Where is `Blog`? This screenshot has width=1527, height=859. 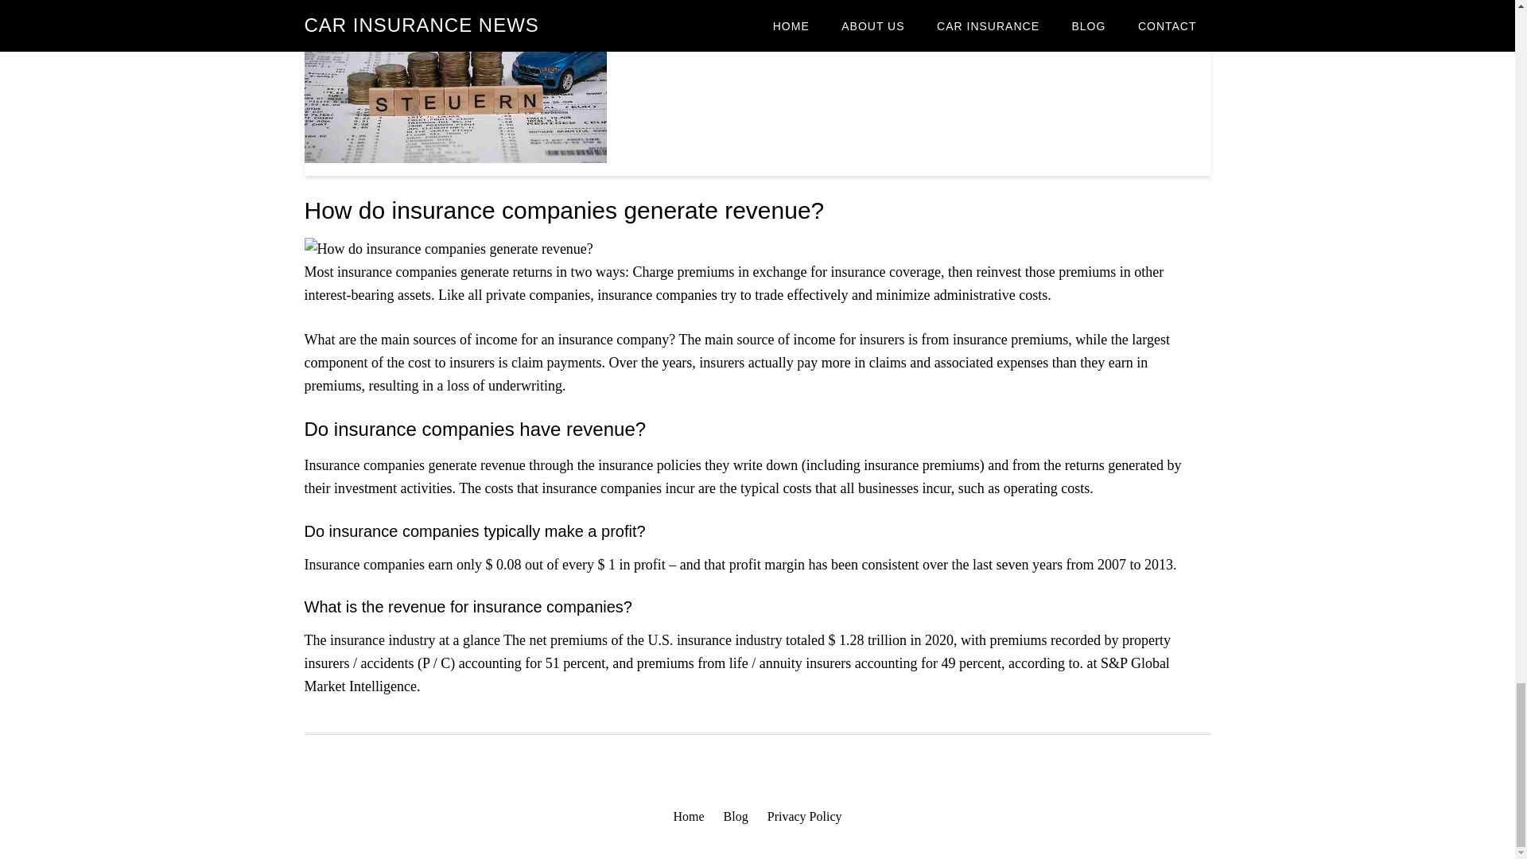
Blog is located at coordinates (736, 817).